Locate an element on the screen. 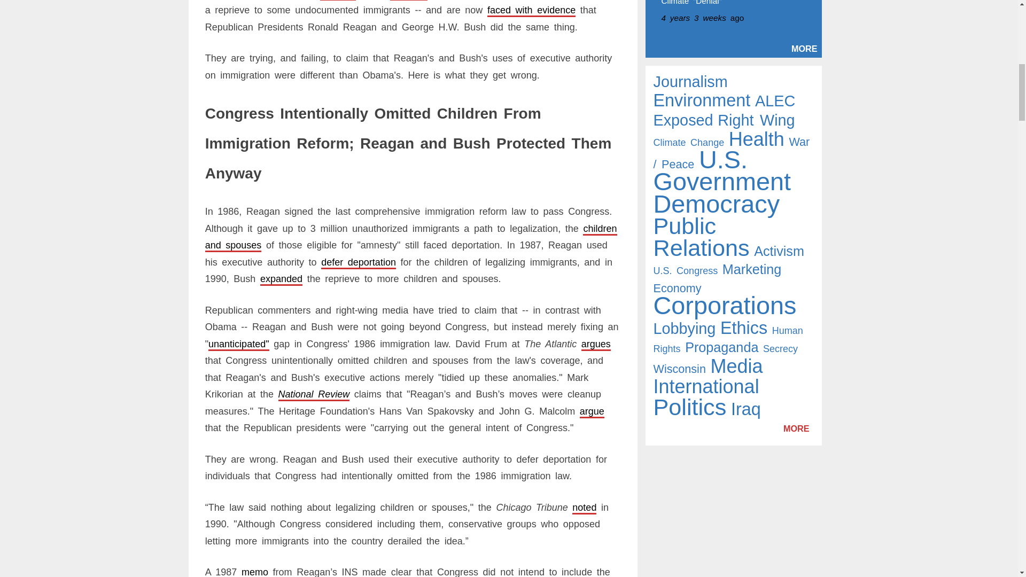 This screenshot has width=1026, height=577. National Review is located at coordinates (314, 394).